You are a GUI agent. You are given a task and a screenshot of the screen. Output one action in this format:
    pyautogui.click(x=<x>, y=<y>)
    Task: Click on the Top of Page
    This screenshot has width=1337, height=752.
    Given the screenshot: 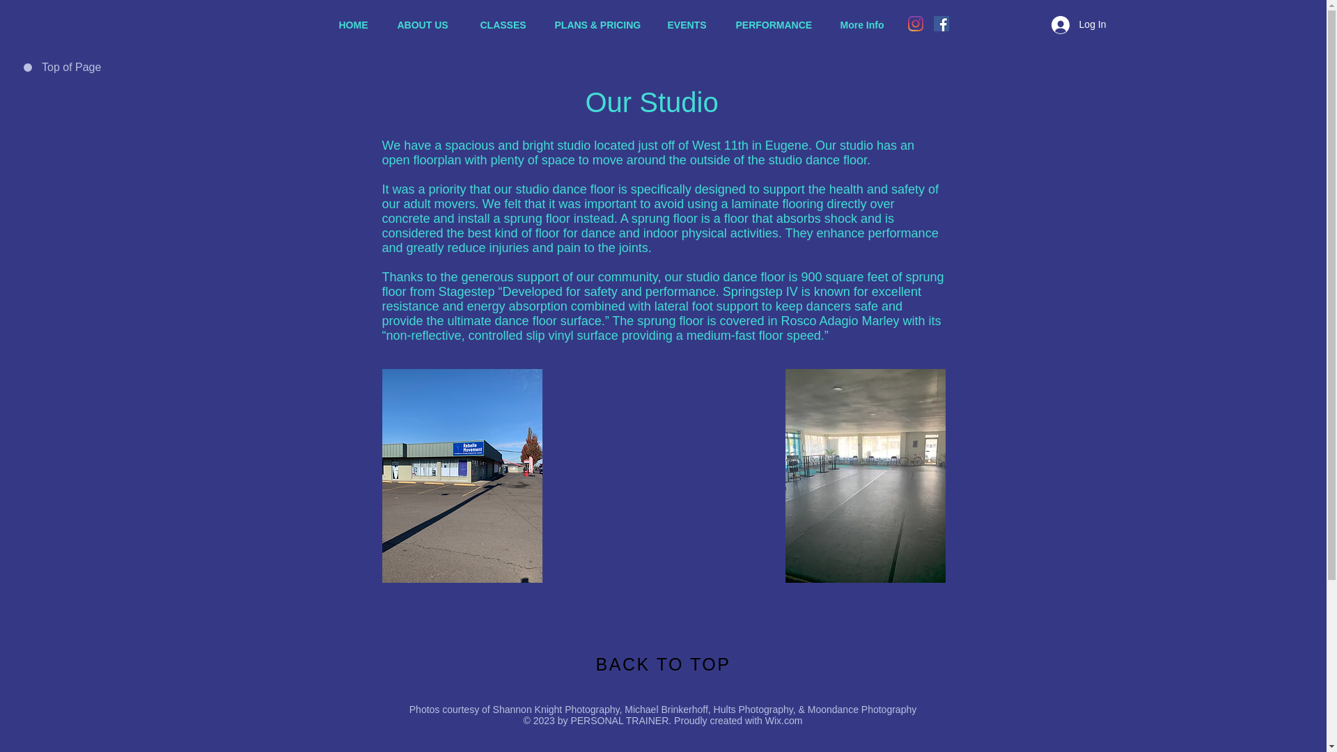 What is the action you would take?
    pyautogui.click(x=73, y=68)
    